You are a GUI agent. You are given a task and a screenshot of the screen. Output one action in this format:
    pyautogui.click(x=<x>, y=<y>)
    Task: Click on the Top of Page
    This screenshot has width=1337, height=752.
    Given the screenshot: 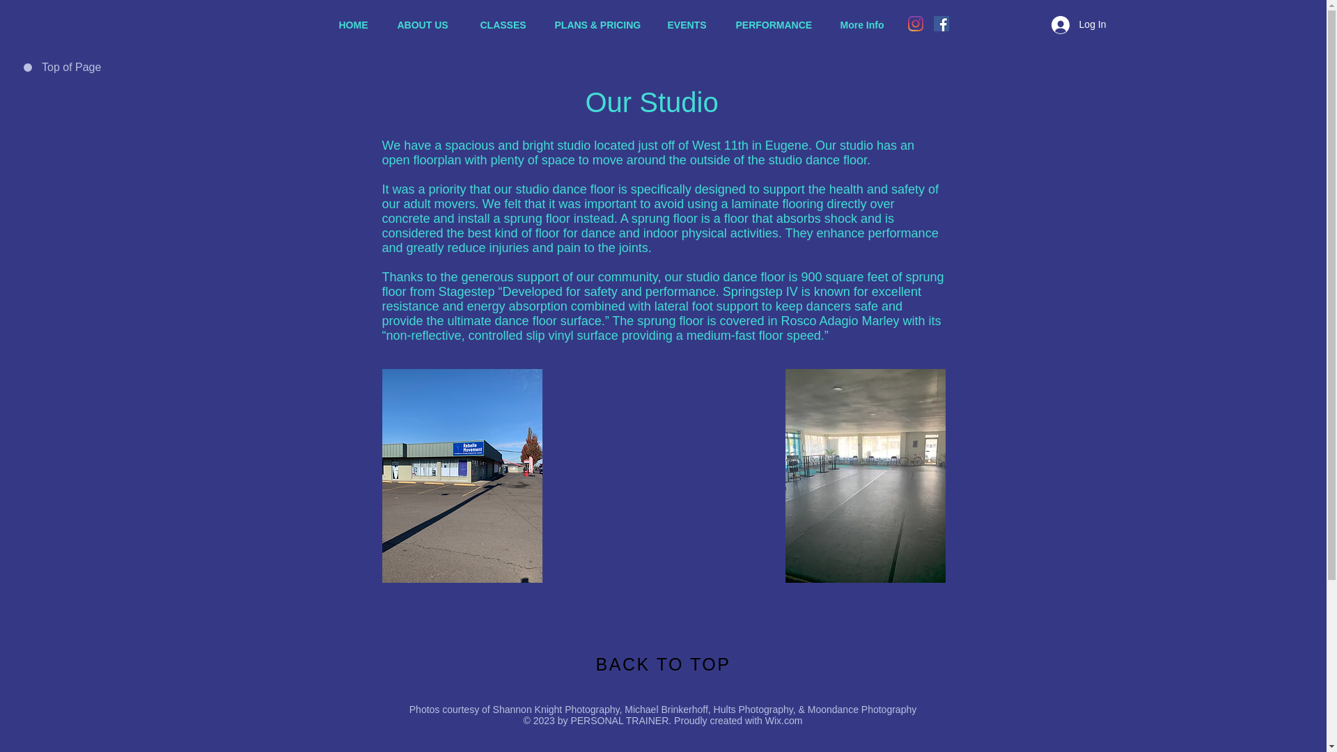 What is the action you would take?
    pyautogui.click(x=73, y=68)
    